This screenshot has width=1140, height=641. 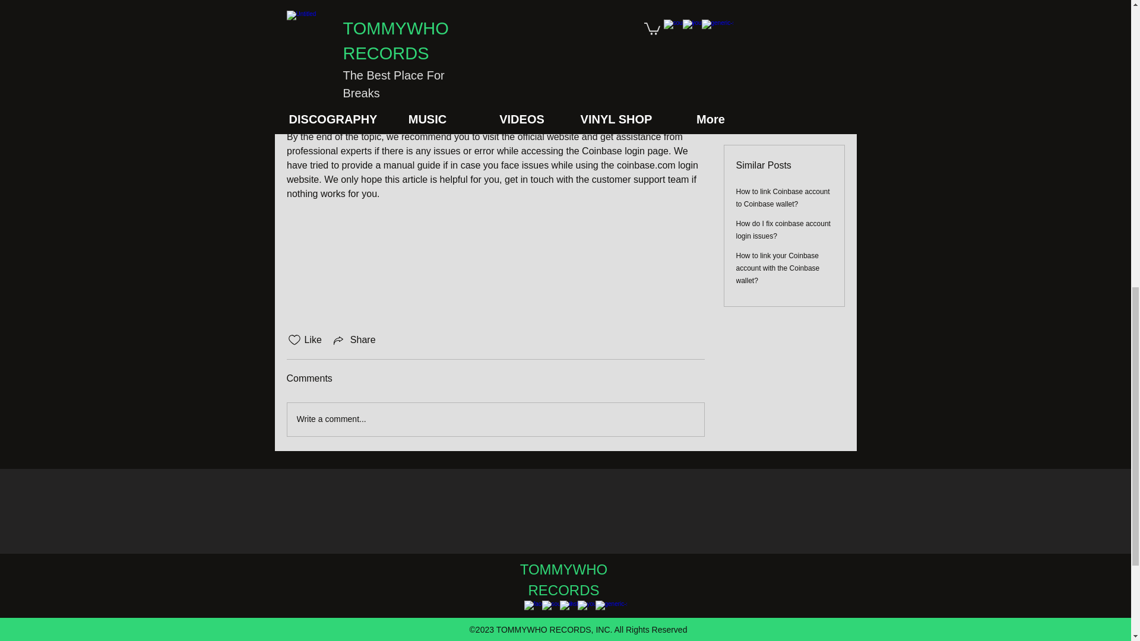 I want to click on Share, so click(x=354, y=339).